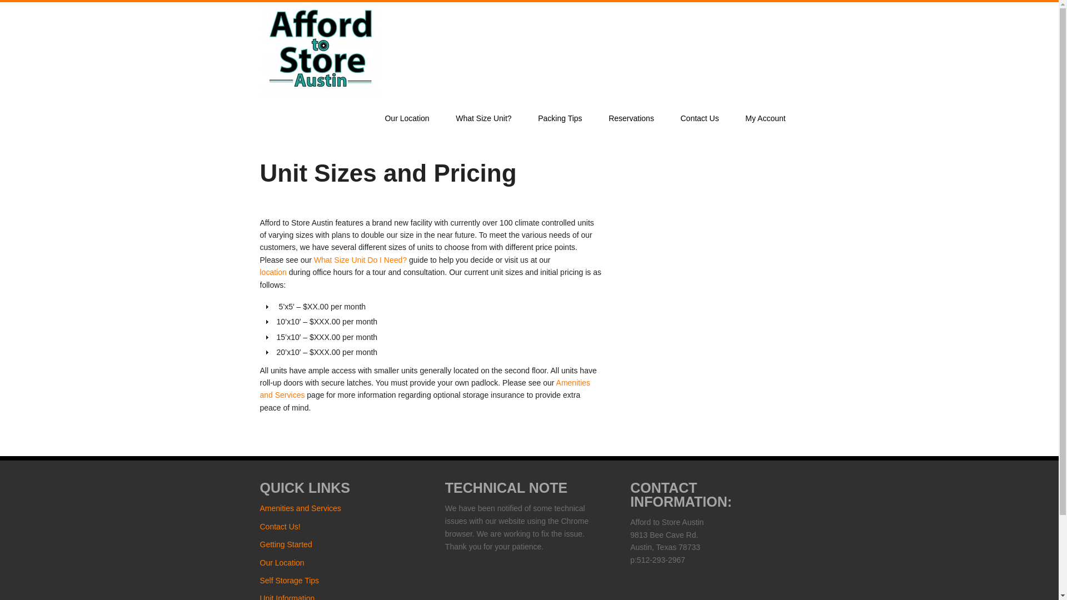 The width and height of the screenshot is (1067, 600). I want to click on Unit Information, so click(287, 597).